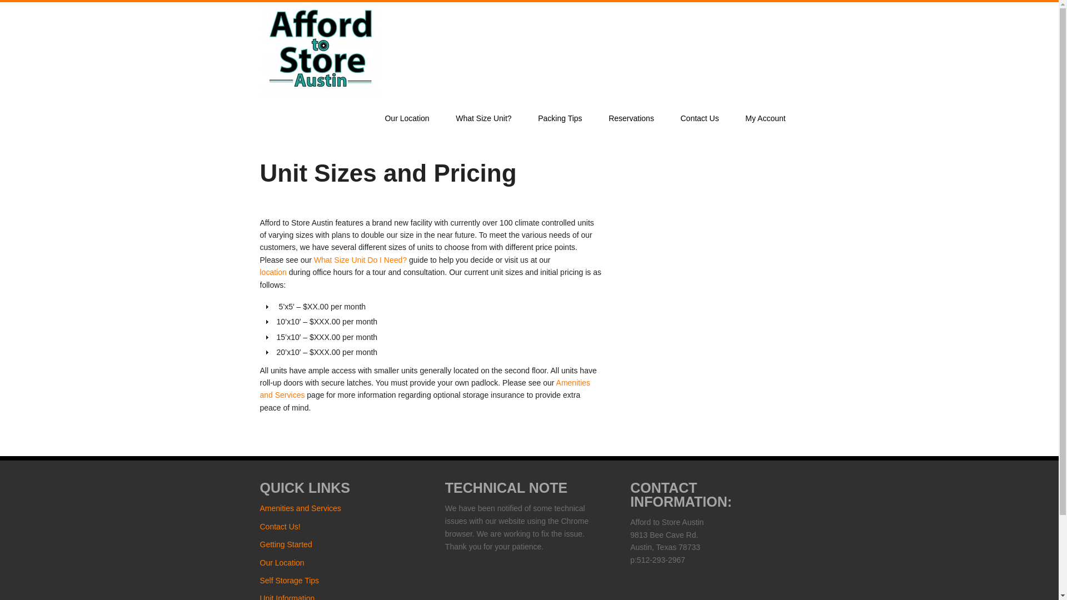 The width and height of the screenshot is (1067, 600). I want to click on Unit Information, so click(287, 597).